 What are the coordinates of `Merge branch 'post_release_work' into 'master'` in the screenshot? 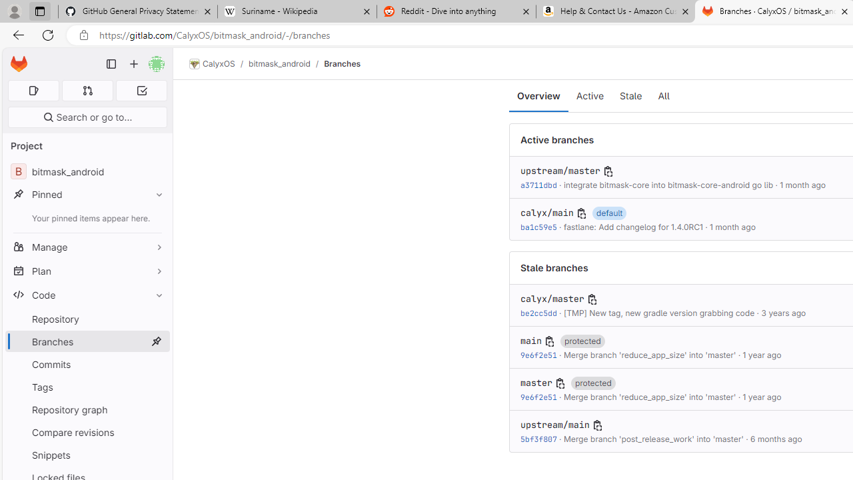 It's located at (653, 439).